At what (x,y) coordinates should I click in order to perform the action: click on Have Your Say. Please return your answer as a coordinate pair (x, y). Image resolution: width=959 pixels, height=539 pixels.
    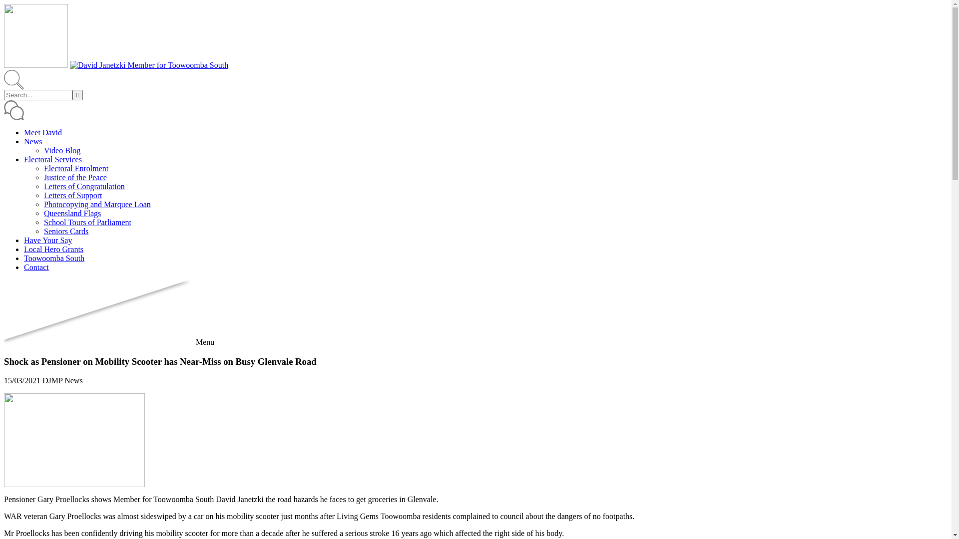
    Looking at the image, I should click on (48, 241).